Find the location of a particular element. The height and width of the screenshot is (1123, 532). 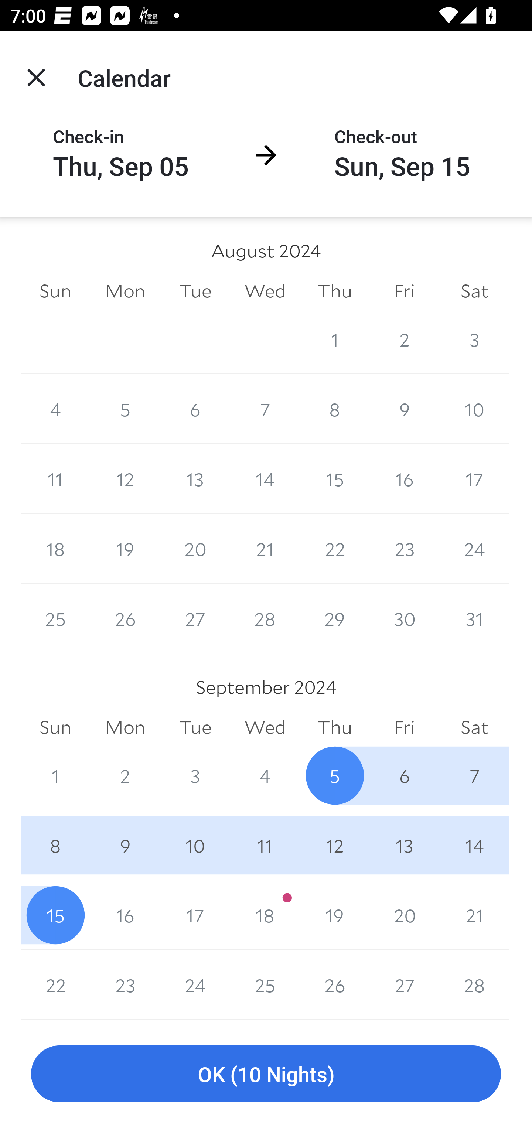

11 11 August 2024 is located at coordinates (55, 479).